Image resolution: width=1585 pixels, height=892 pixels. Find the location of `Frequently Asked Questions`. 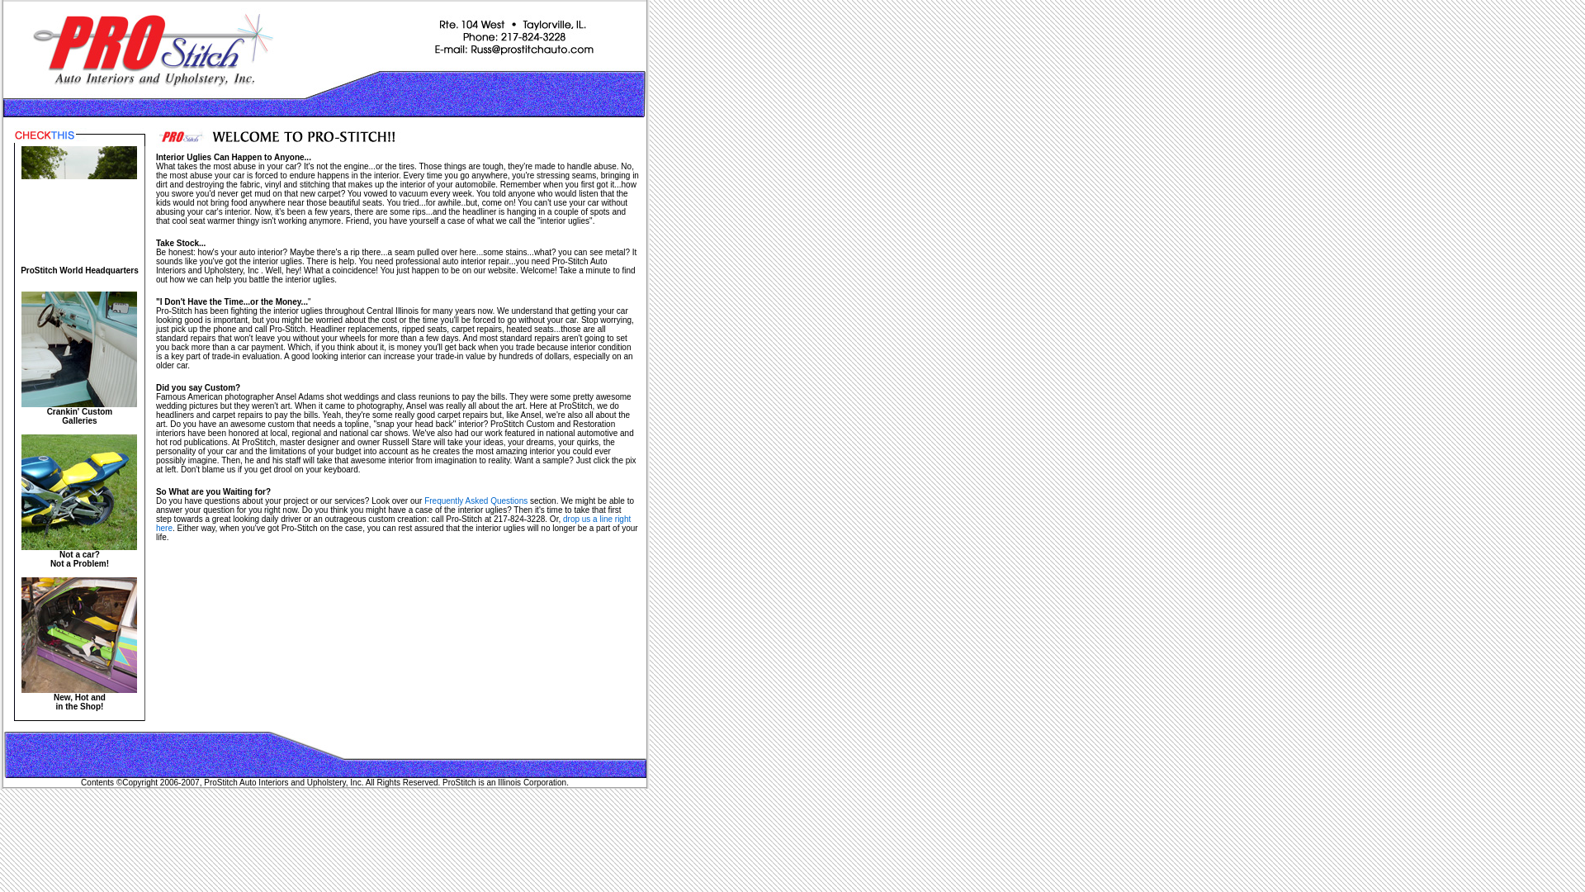

Frequently Asked Questions is located at coordinates (475, 501).